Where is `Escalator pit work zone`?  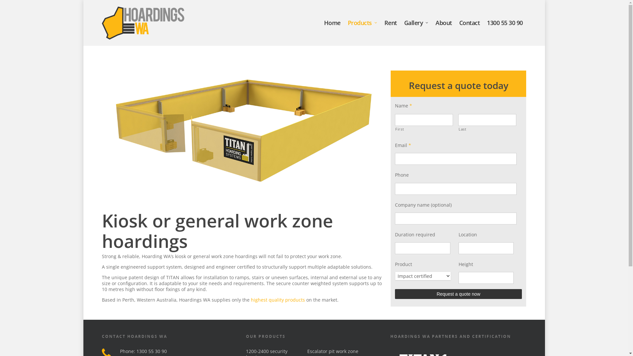 Escalator pit work zone is located at coordinates (333, 351).